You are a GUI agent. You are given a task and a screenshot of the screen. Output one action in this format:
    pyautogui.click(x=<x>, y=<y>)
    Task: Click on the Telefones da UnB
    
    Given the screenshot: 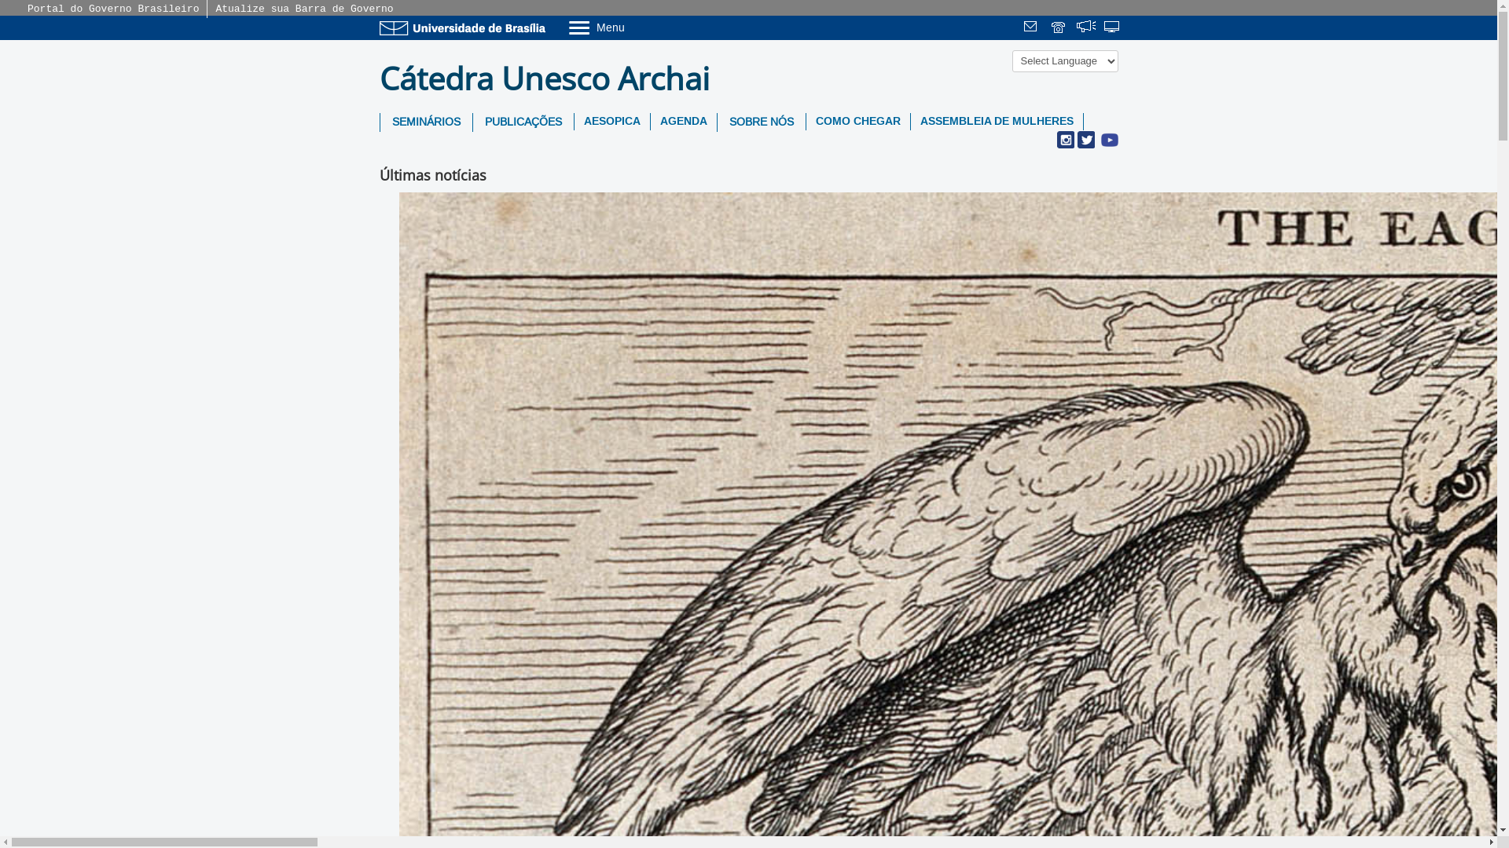 What is the action you would take?
    pyautogui.click(x=1059, y=28)
    